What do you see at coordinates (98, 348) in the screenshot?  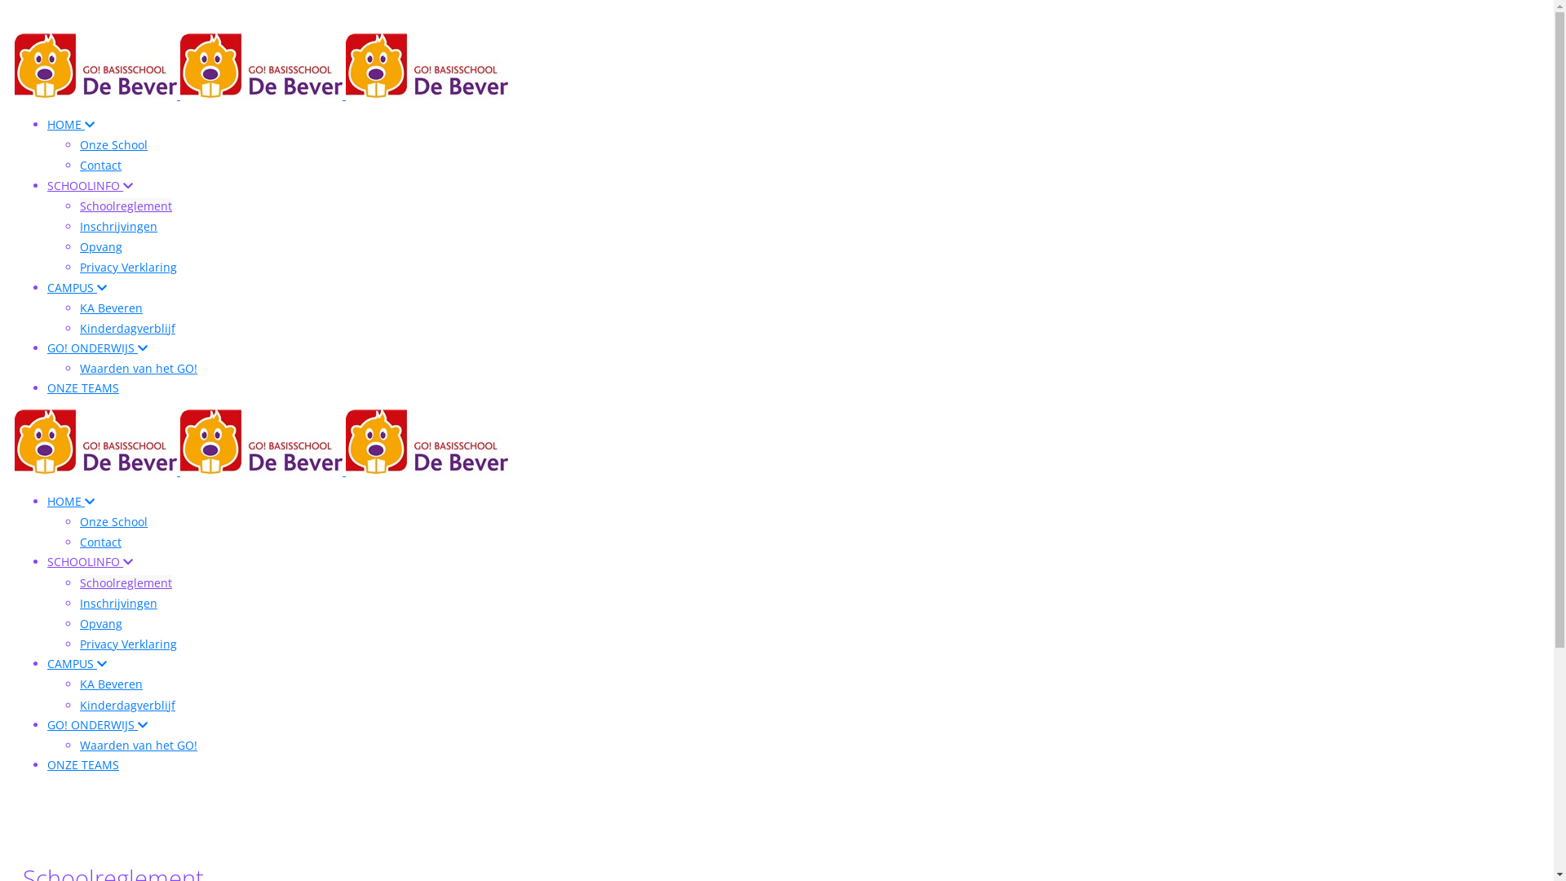 I see `GO! ONDERWIJS` at bounding box center [98, 348].